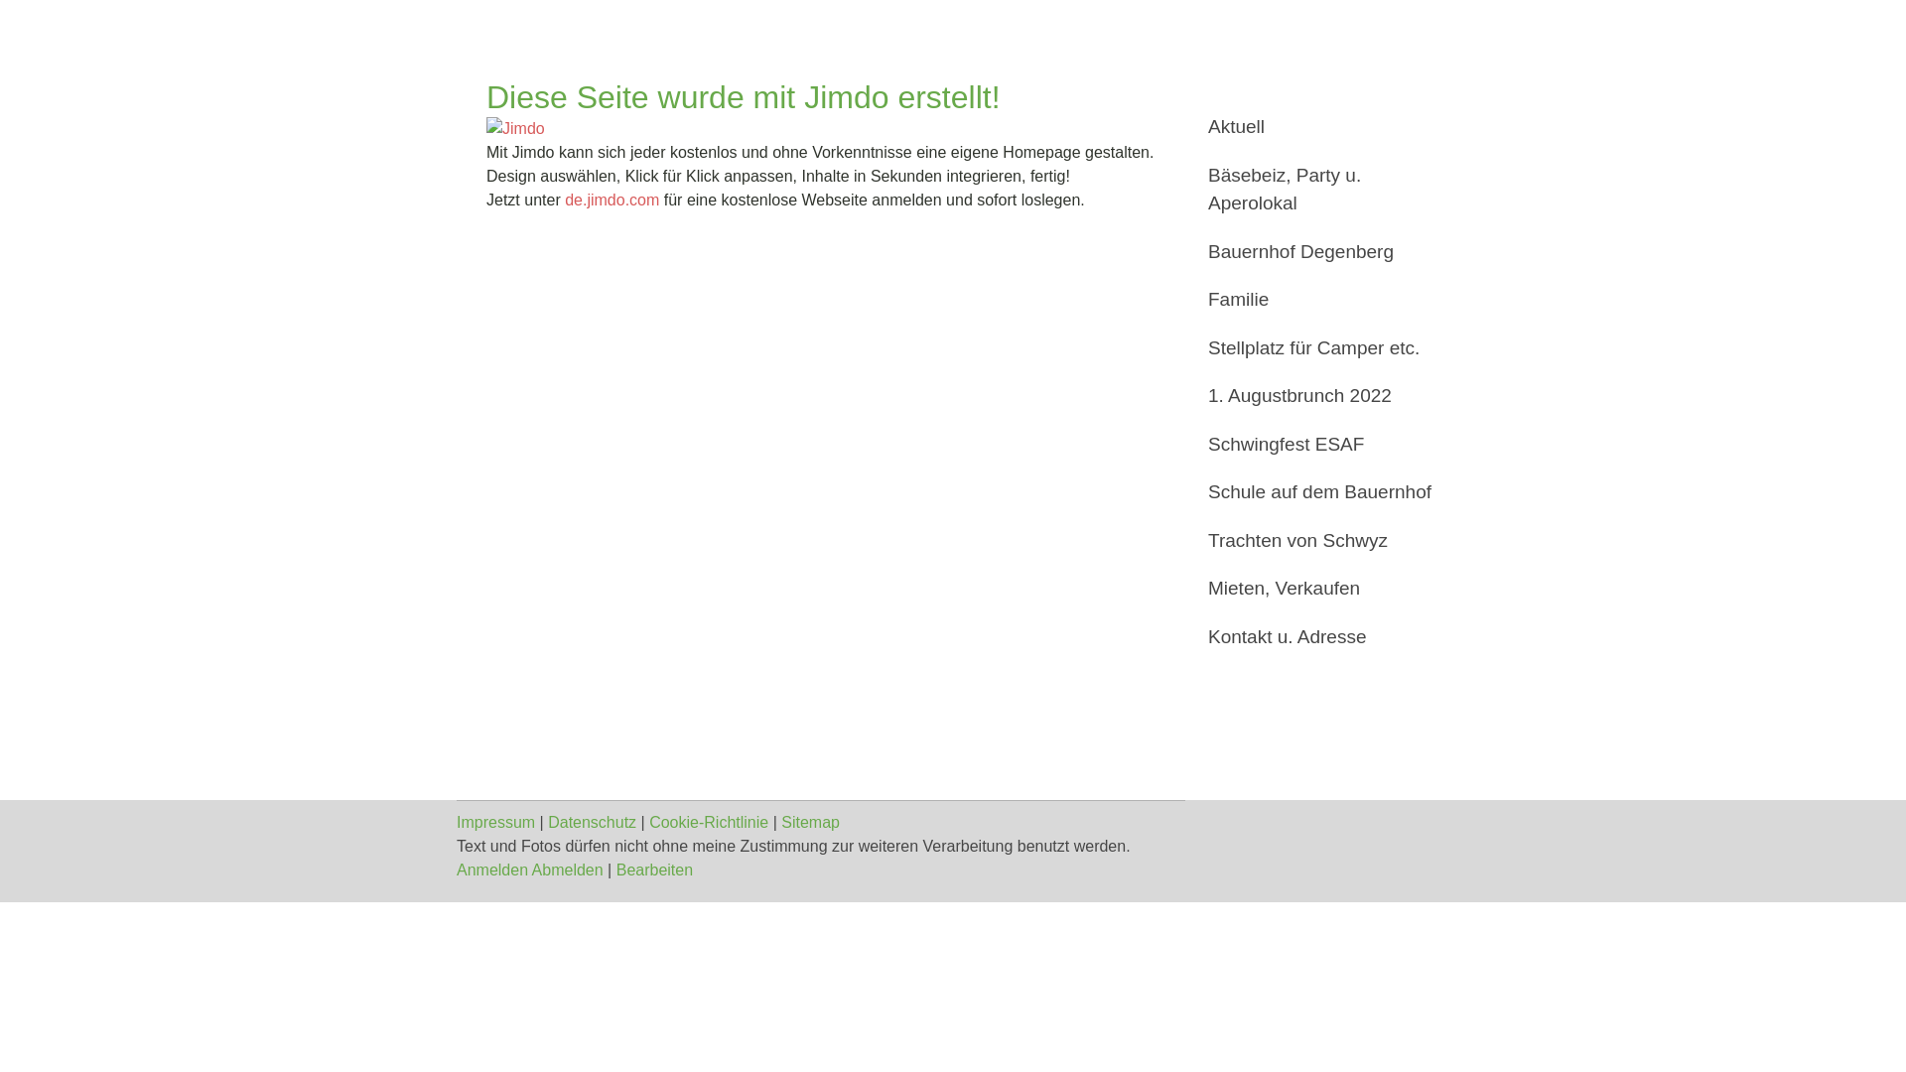  What do you see at coordinates (496, 822) in the screenshot?
I see `Impressum` at bounding box center [496, 822].